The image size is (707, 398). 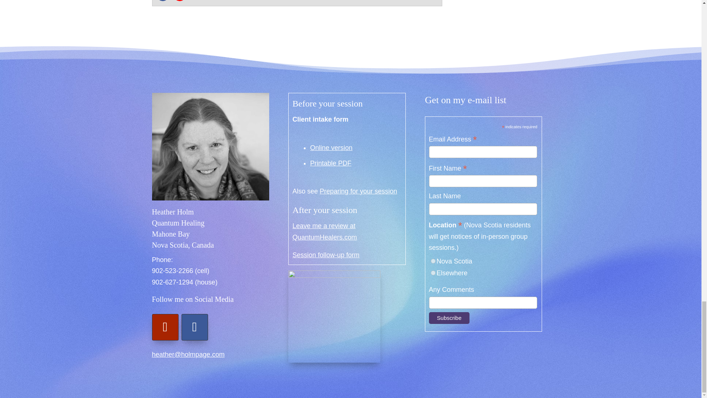 I want to click on Elsewhere, so click(x=433, y=273).